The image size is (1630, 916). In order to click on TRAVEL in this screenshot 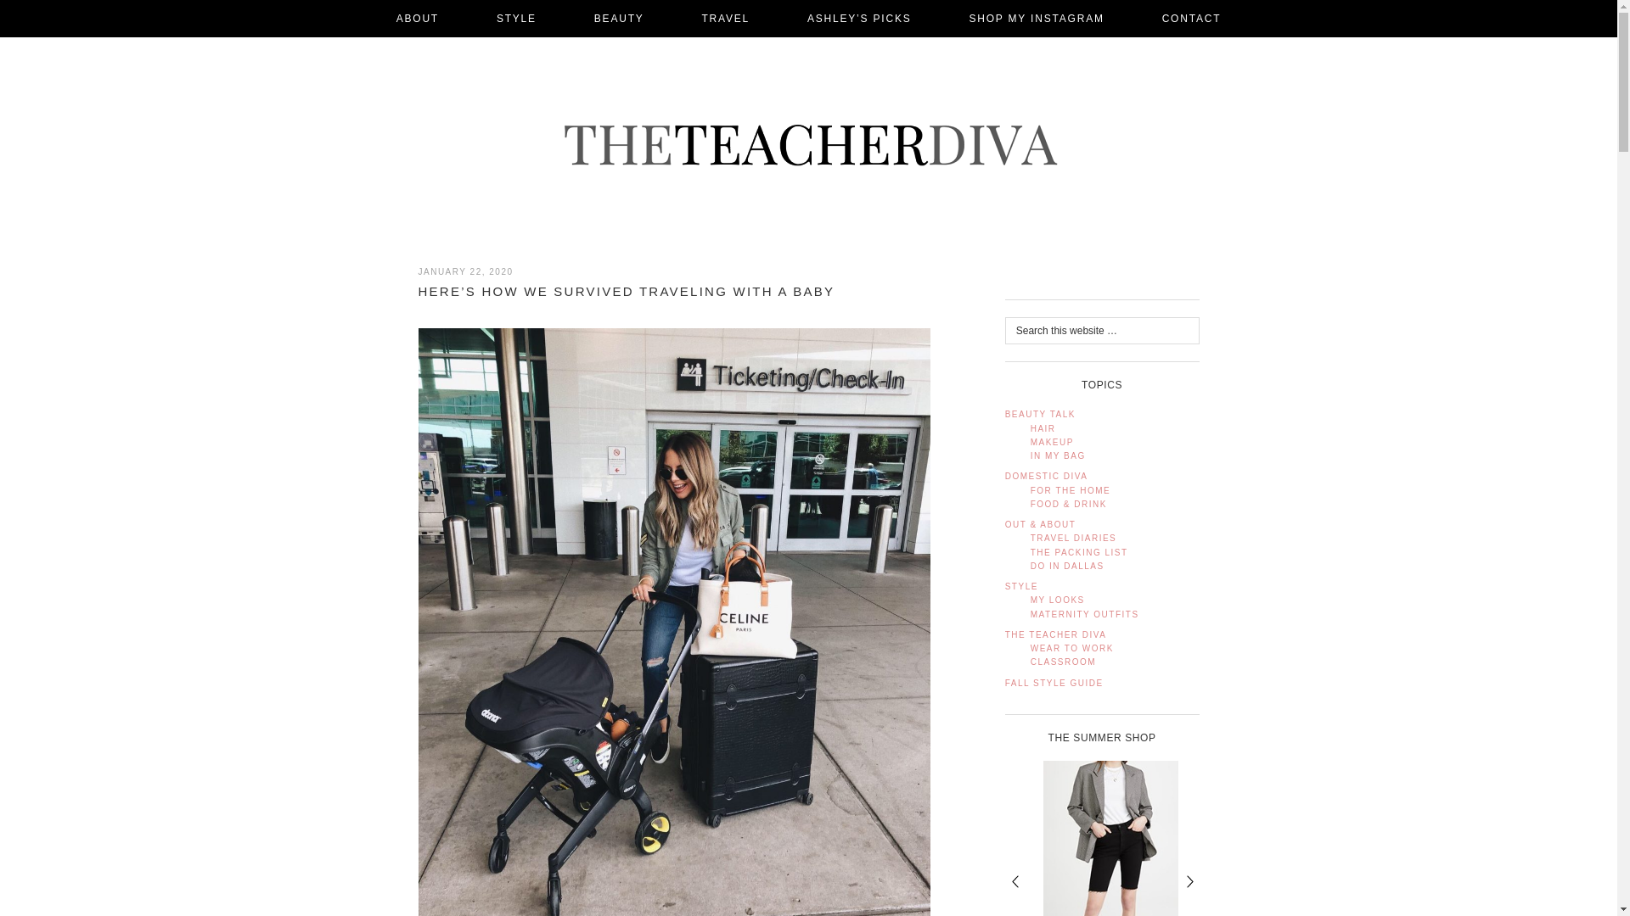, I will do `click(725, 19)`.